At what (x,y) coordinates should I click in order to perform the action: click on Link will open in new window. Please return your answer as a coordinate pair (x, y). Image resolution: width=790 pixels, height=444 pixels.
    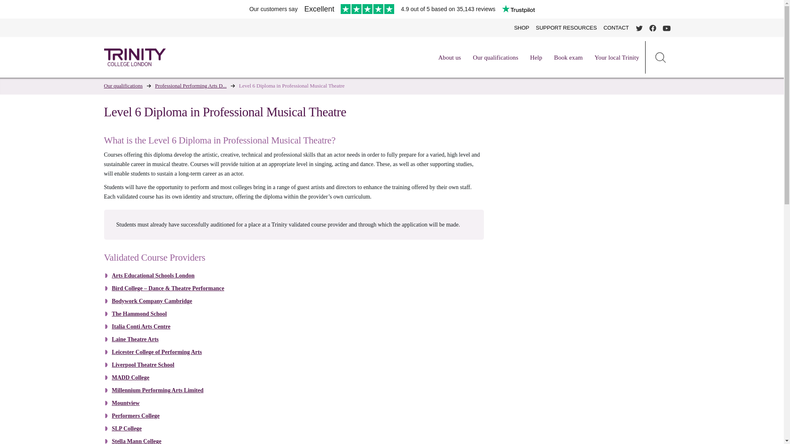
    Looking at the image, I should click on (139, 314).